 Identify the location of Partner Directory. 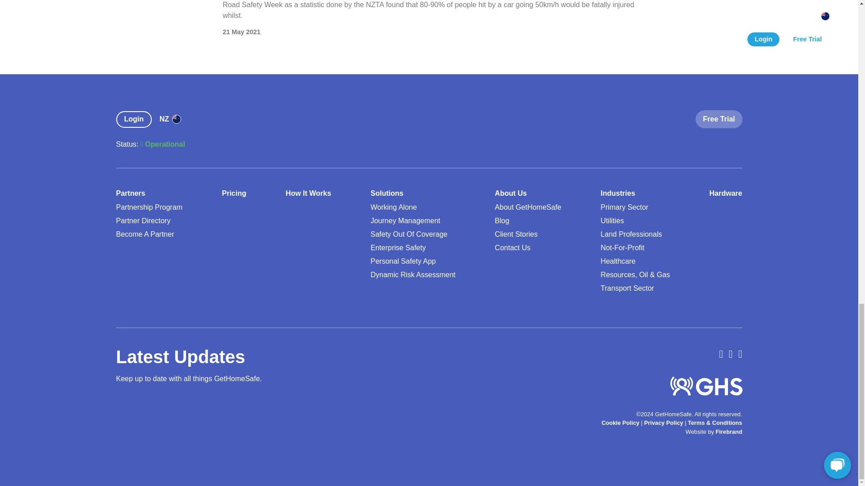
(143, 220).